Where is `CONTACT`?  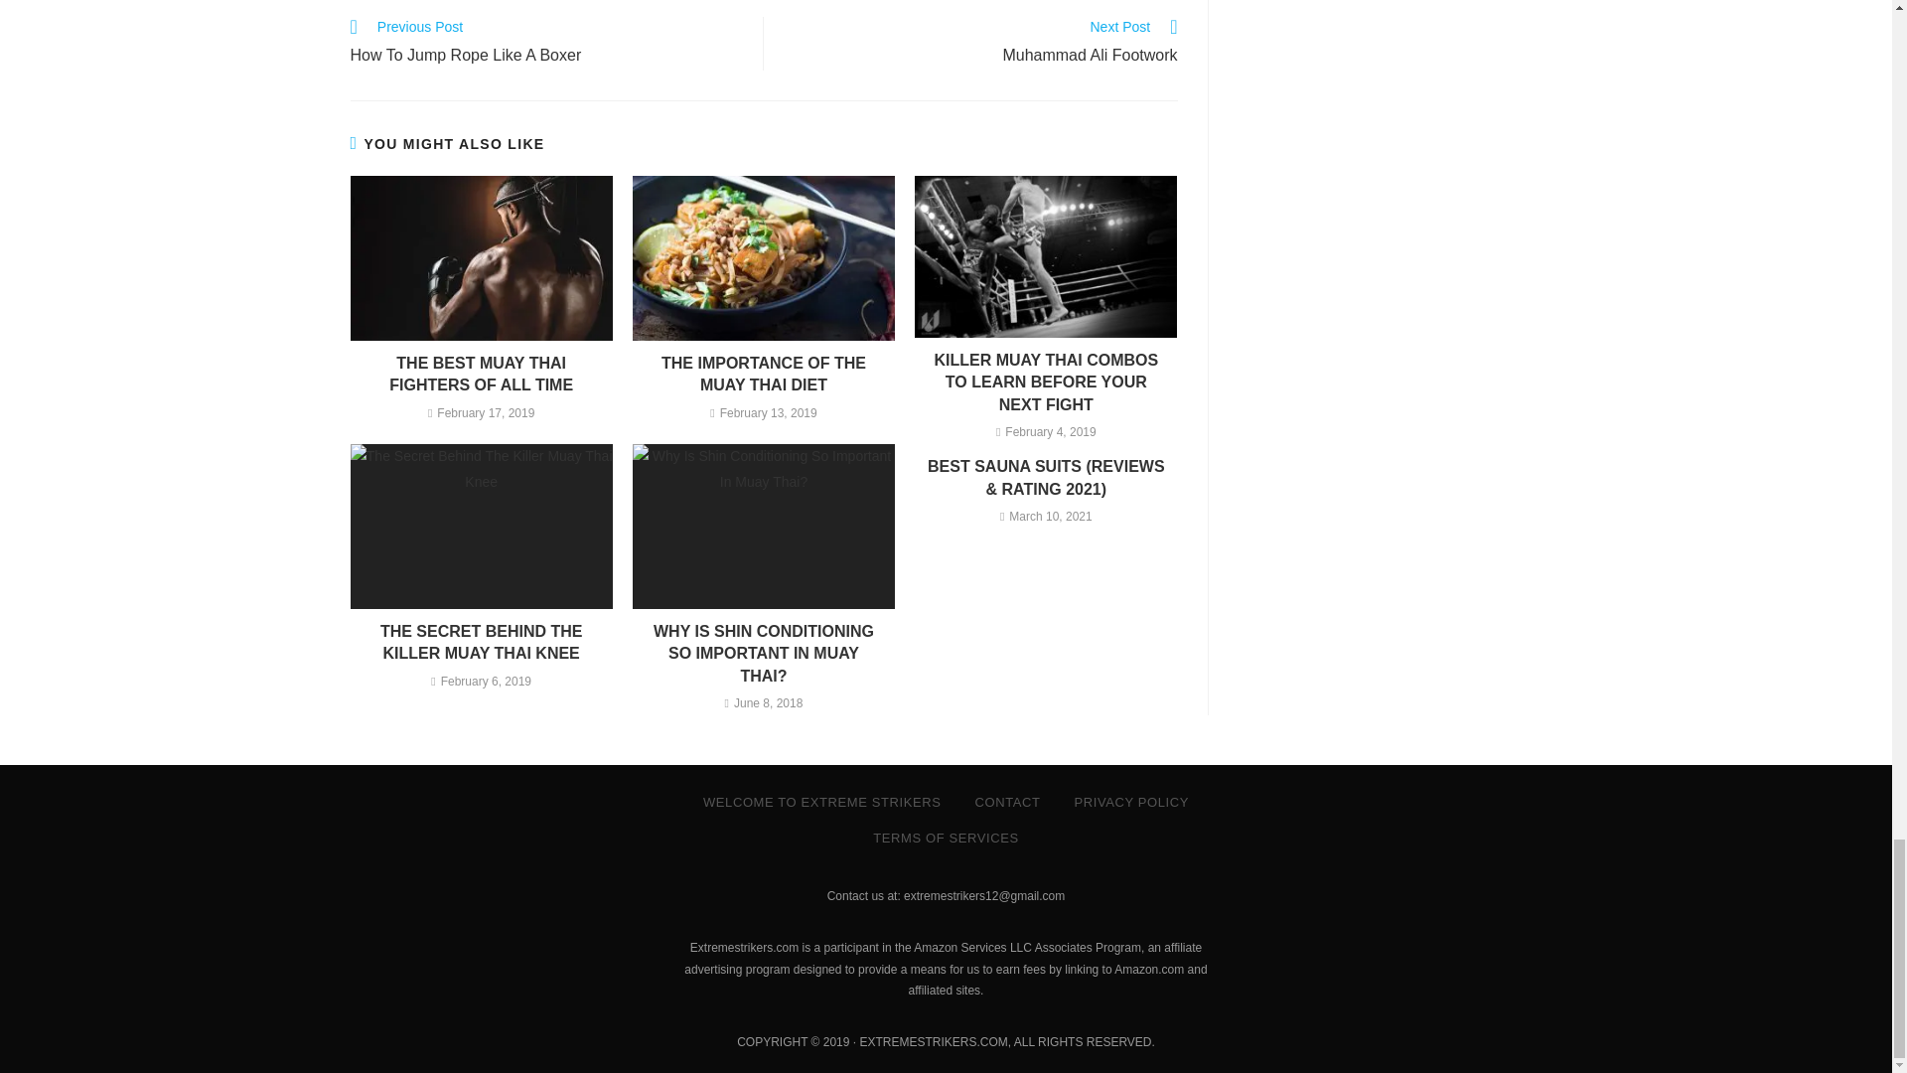 CONTACT is located at coordinates (481, 643).